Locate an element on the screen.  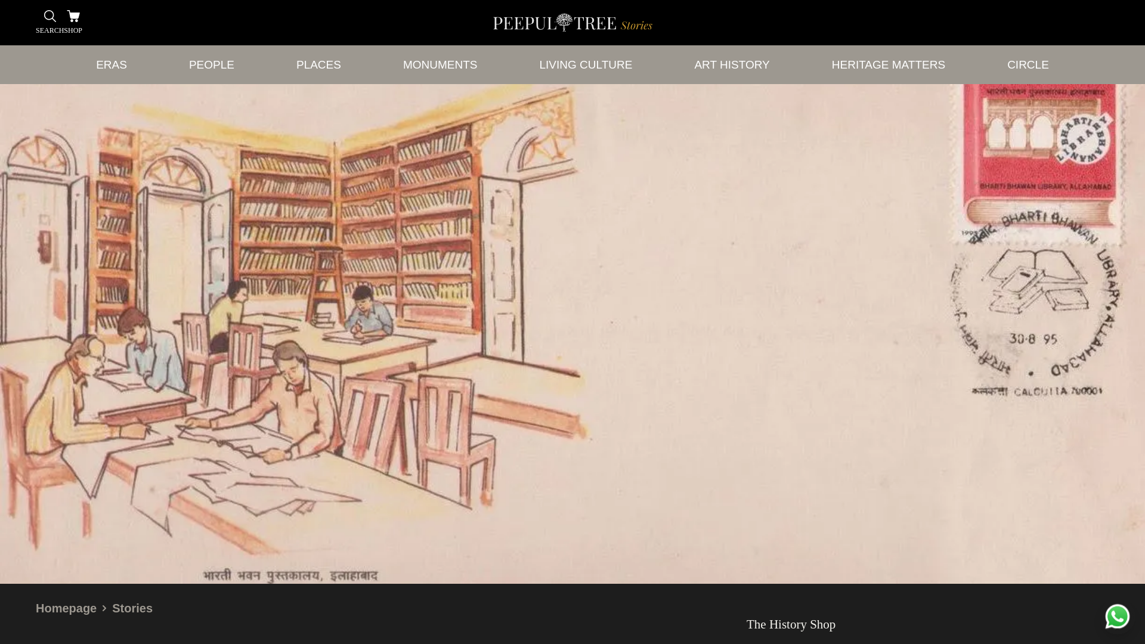
LIVING CULTURE is located at coordinates (586, 64).